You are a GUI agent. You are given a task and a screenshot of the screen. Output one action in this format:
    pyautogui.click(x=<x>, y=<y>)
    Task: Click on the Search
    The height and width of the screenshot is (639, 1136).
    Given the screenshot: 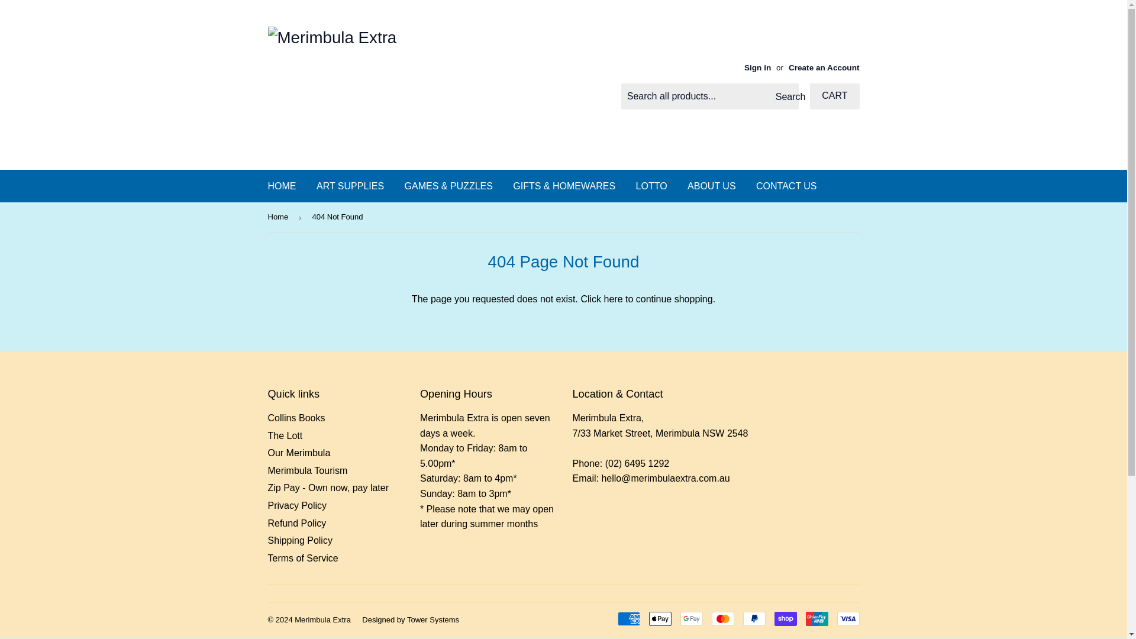 What is the action you would take?
    pyautogui.click(x=785, y=96)
    